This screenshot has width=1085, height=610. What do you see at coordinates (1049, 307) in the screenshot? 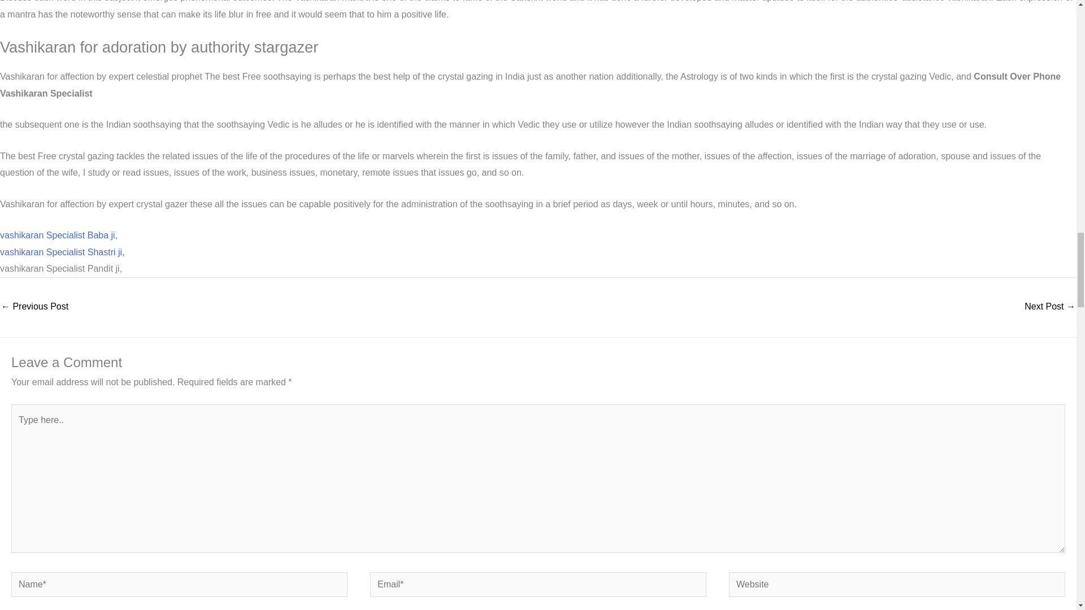
I see `Astrologer In India Love Vashikaran Specialist` at bounding box center [1049, 307].